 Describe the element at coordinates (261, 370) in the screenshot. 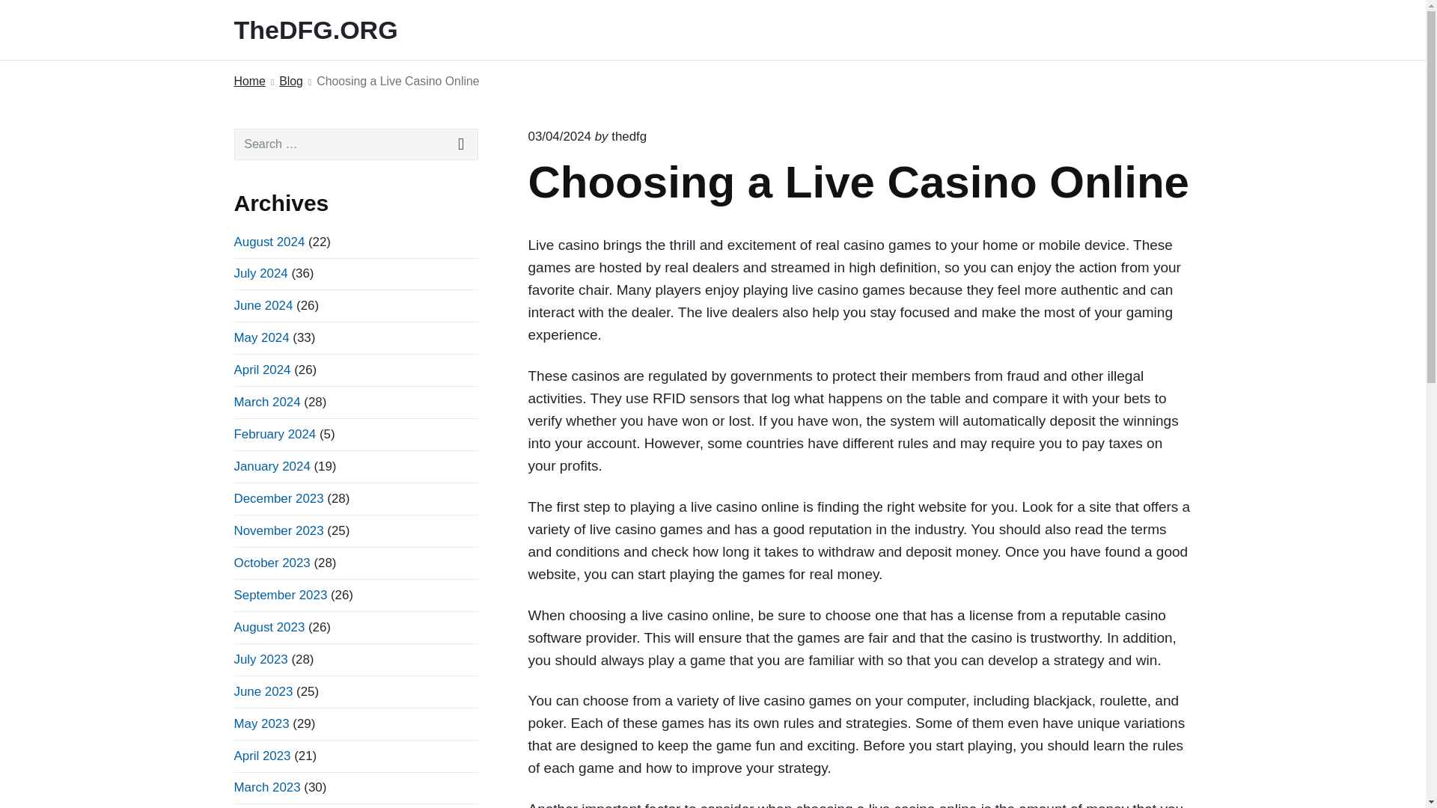

I see `April 2024` at that location.